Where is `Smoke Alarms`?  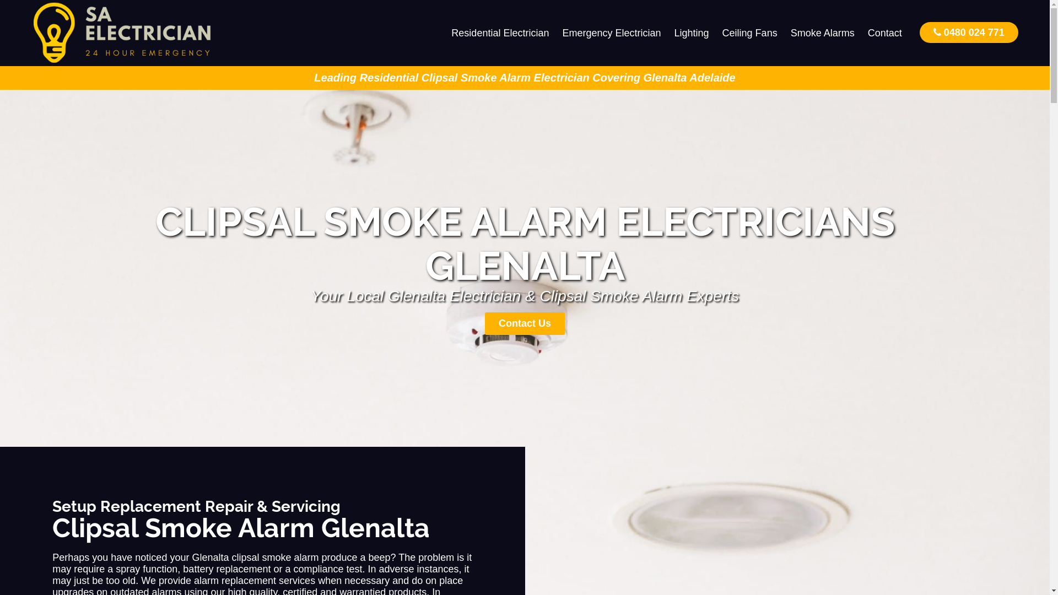
Smoke Alarms is located at coordinates (823, 33).